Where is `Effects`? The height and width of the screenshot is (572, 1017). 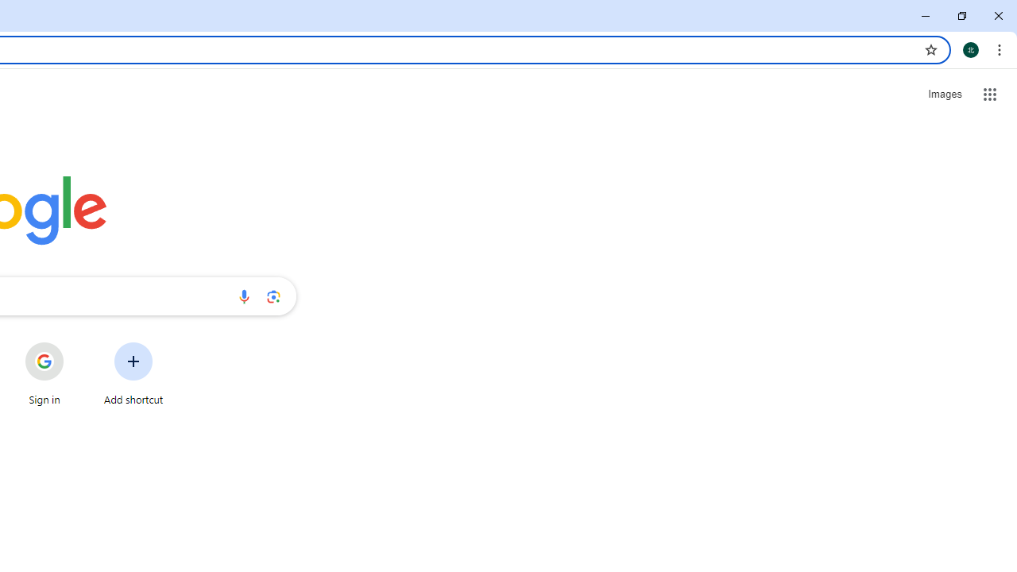 Effects is located at coordinates (613, 129).